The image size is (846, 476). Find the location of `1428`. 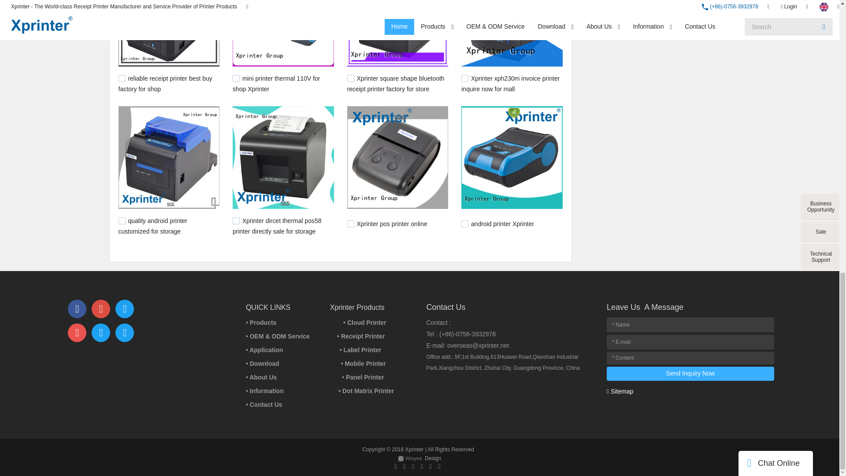

1428 is located at coordinates (122, 78).